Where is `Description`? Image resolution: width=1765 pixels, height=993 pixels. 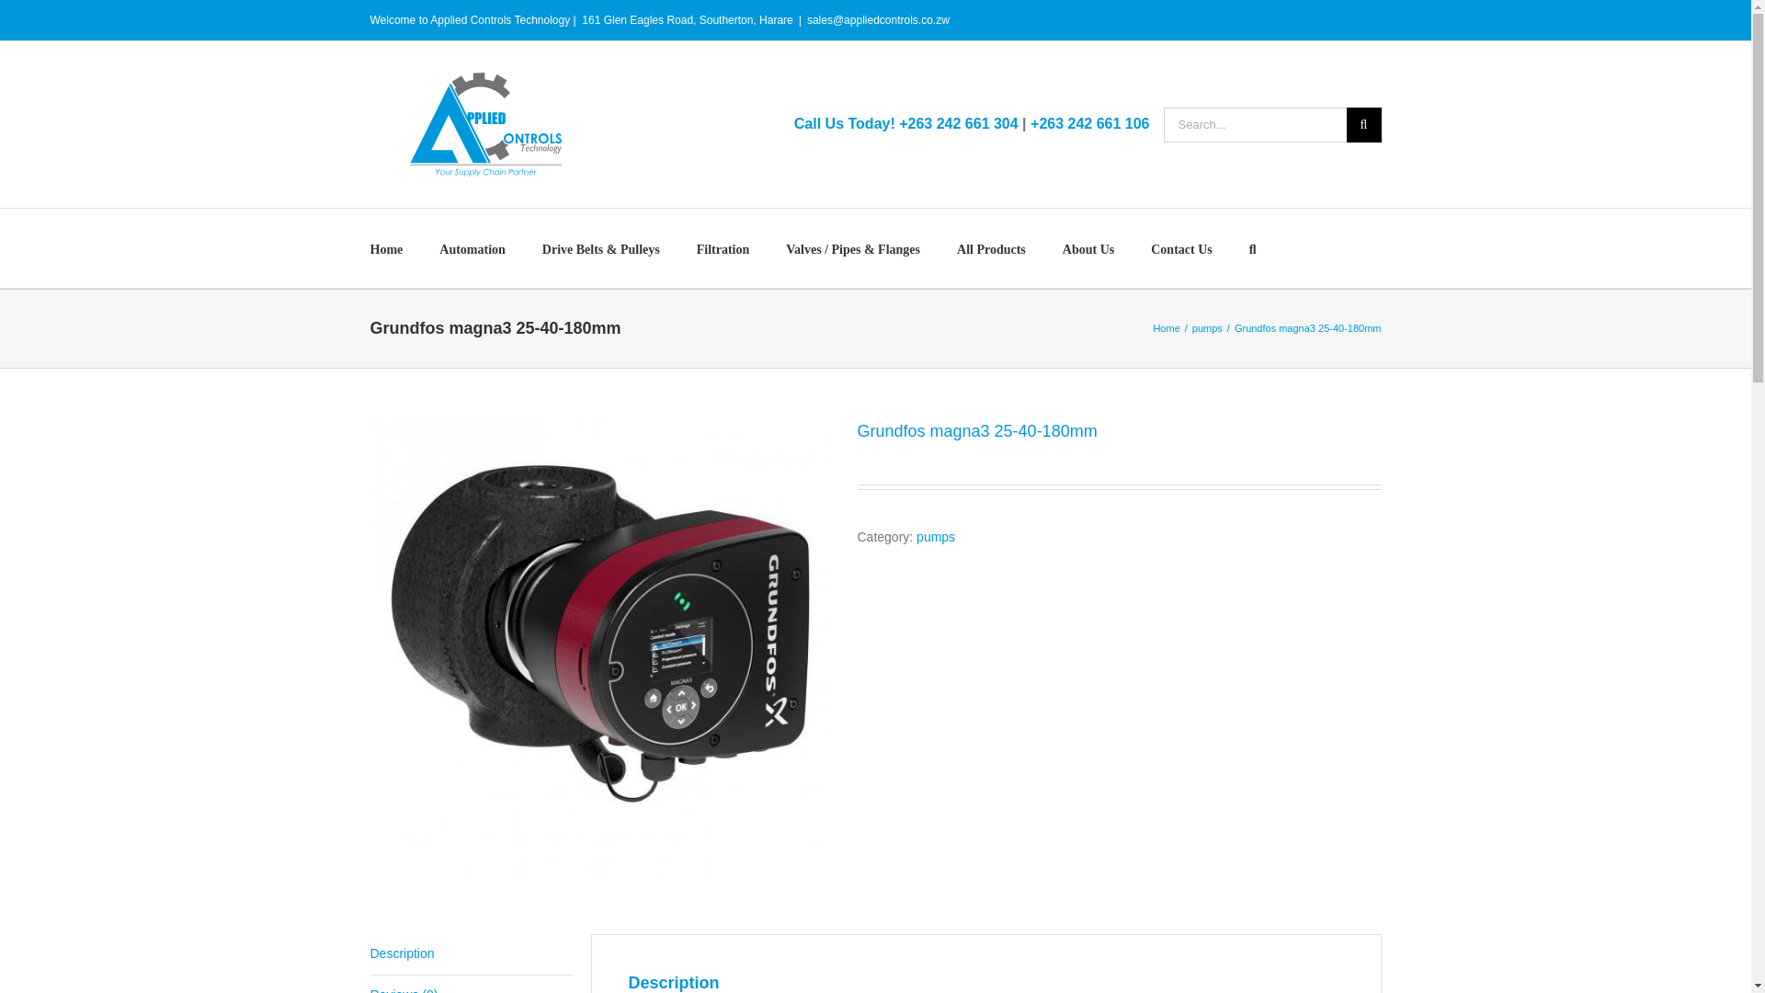
Description is located at coordinates (471, 954).